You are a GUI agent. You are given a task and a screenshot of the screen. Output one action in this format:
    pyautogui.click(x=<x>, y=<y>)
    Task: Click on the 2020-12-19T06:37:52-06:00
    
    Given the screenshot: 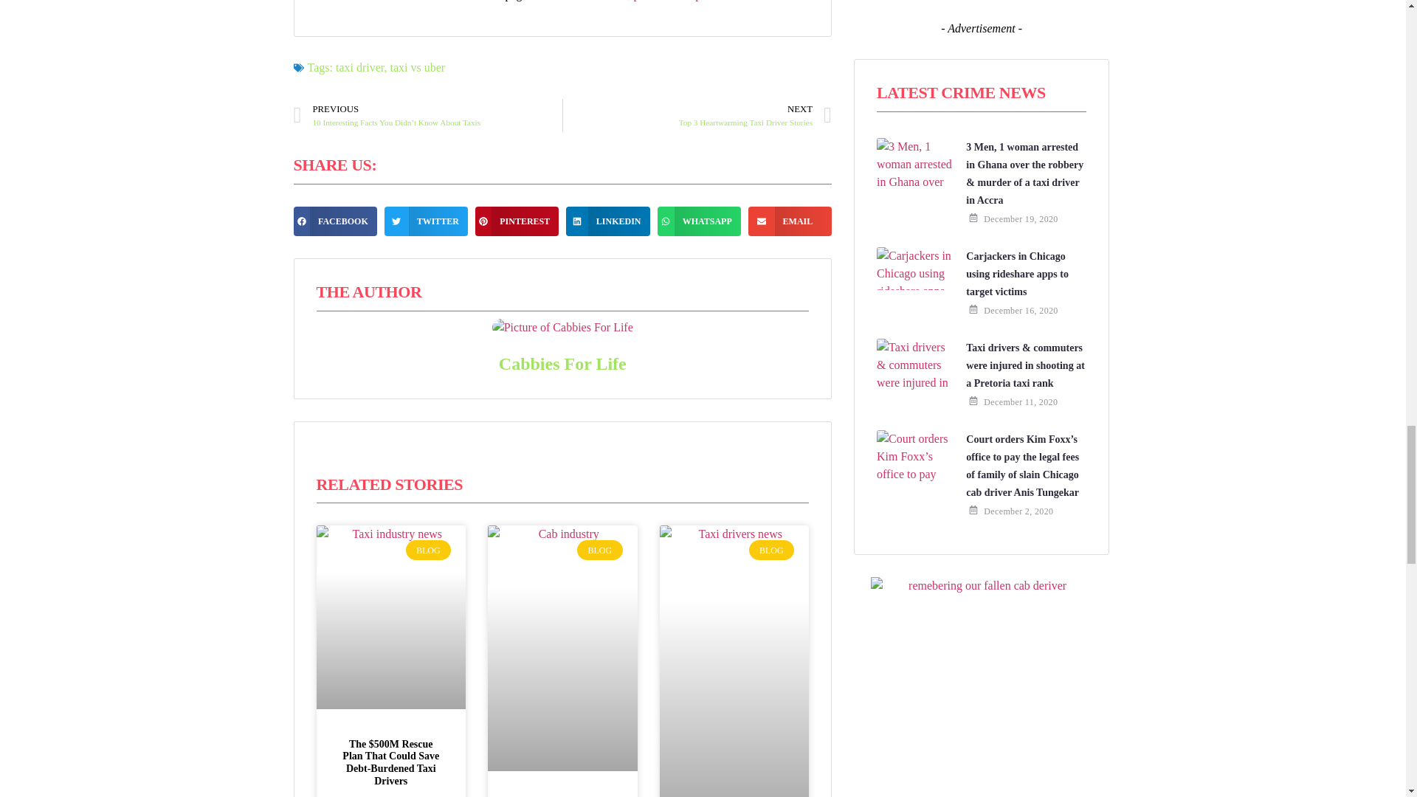 What is the action you would take?
    pyautogui.click(x=1020, y=218)
    